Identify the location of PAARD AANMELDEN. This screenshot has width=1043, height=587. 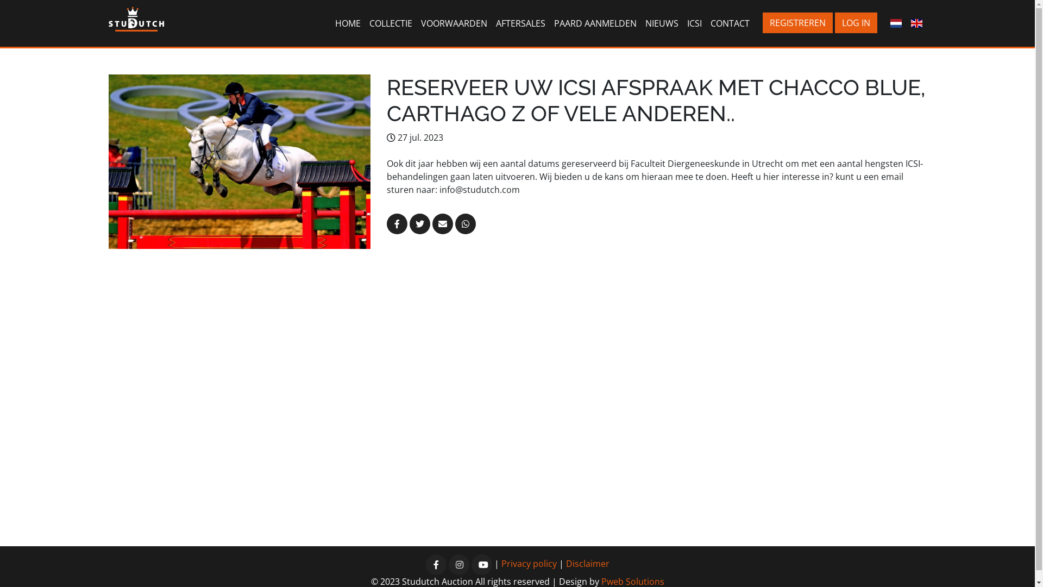
(595, 23).